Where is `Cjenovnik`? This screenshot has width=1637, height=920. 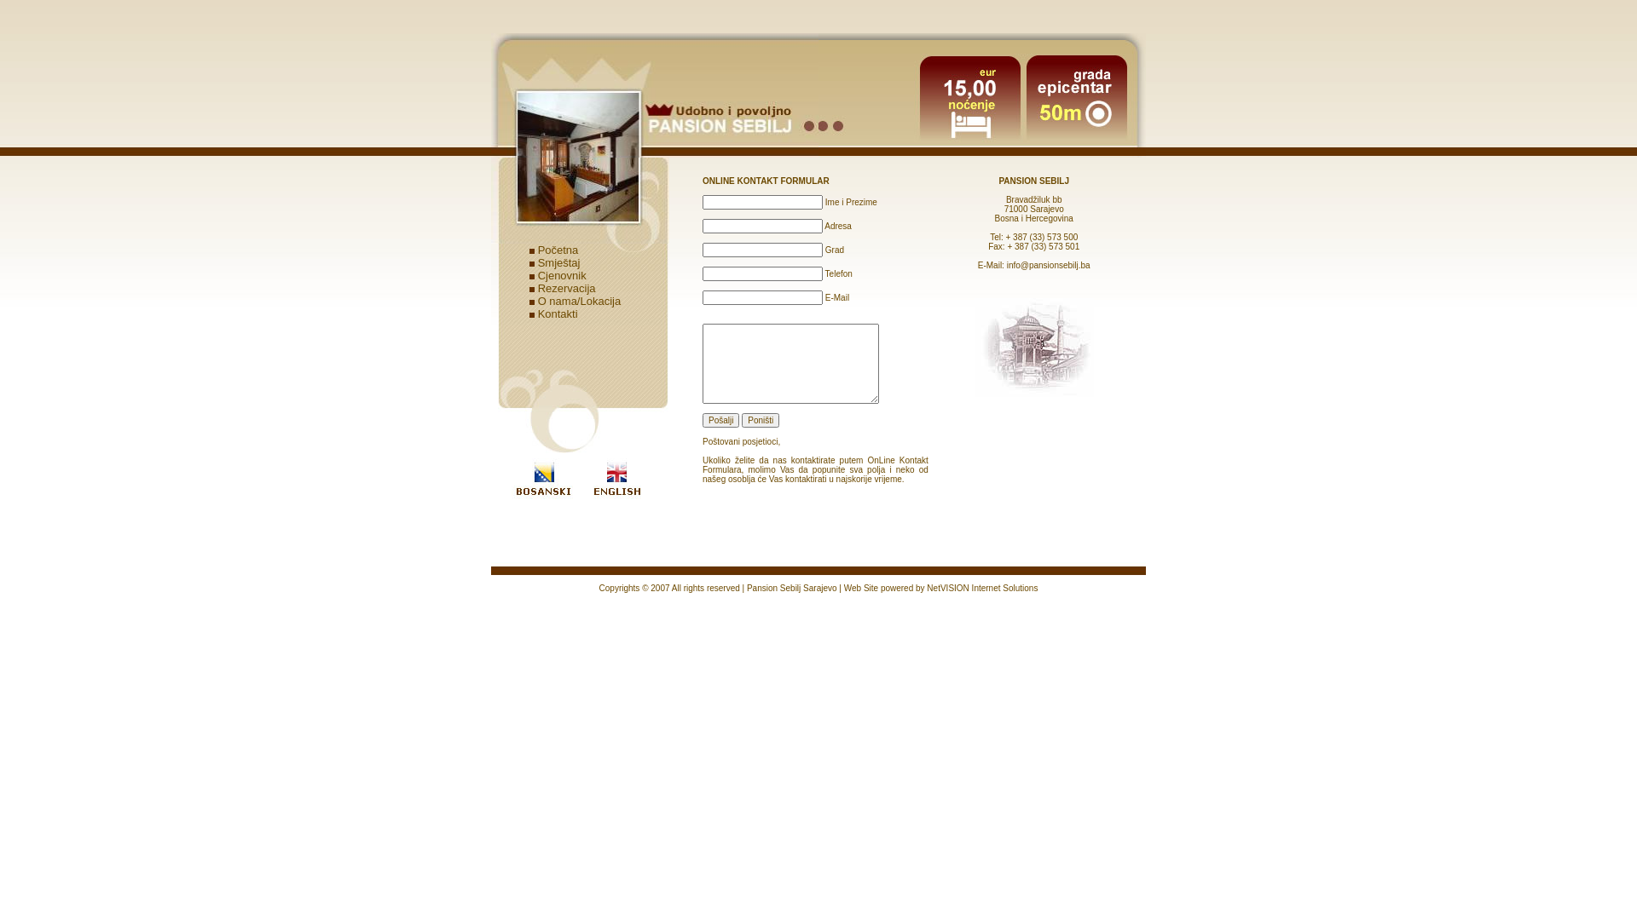
Cjenovnik is located at coordinates (563, 276).